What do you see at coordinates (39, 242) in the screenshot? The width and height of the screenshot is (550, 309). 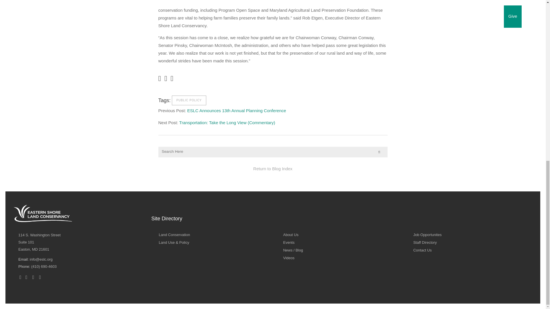 I see `Land Conservation` at bounding box center [39, 242].